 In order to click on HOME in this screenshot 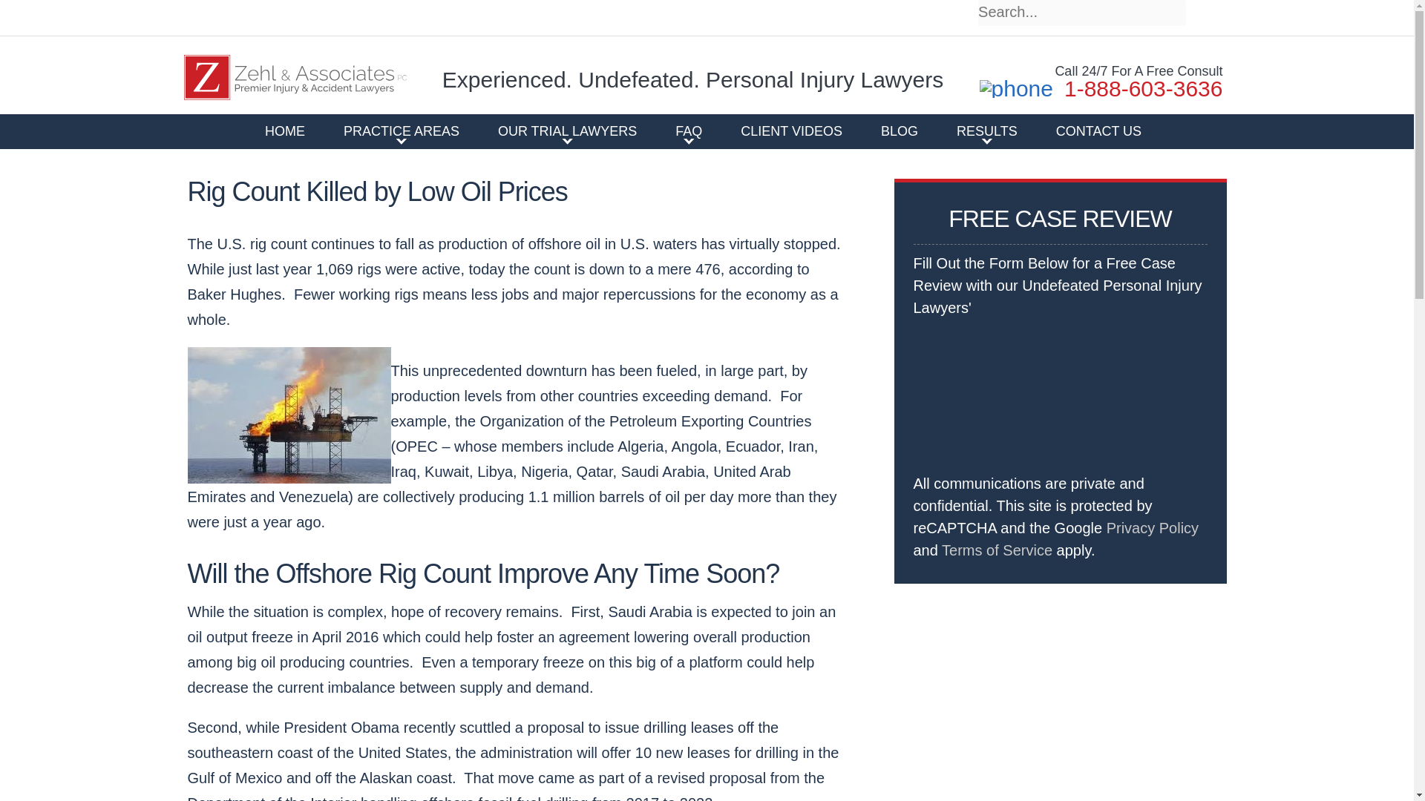, I will do `click(285, 131)`.